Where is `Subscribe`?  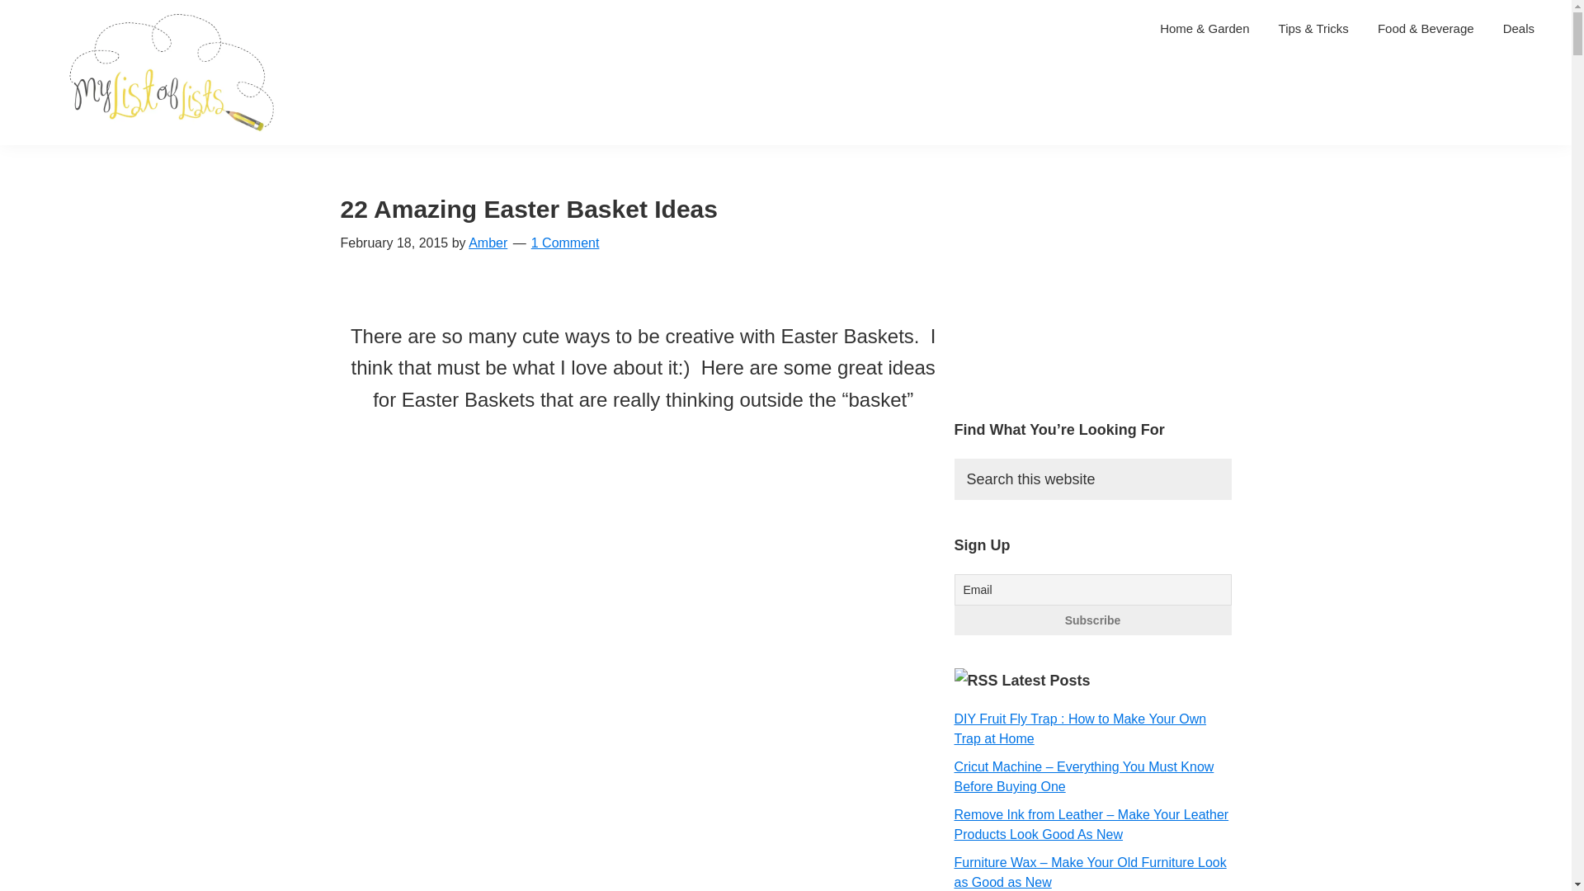 Subscribe is located at coordinates (1091, 620).